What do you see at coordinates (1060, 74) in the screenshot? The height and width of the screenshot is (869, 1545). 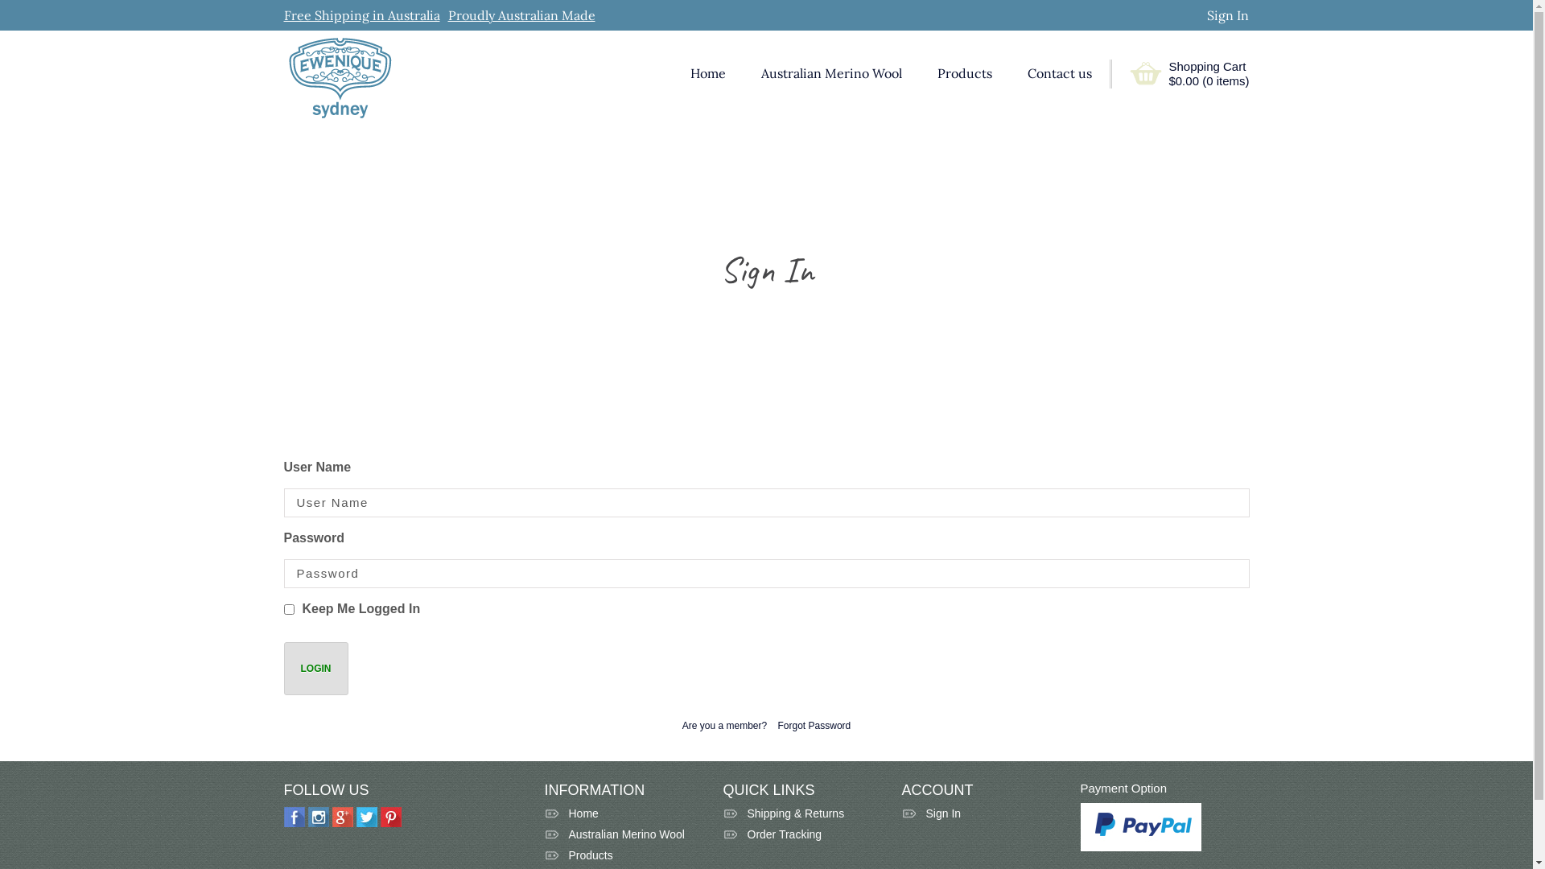 I see `Contact us` at bounding box center [1060, 74].